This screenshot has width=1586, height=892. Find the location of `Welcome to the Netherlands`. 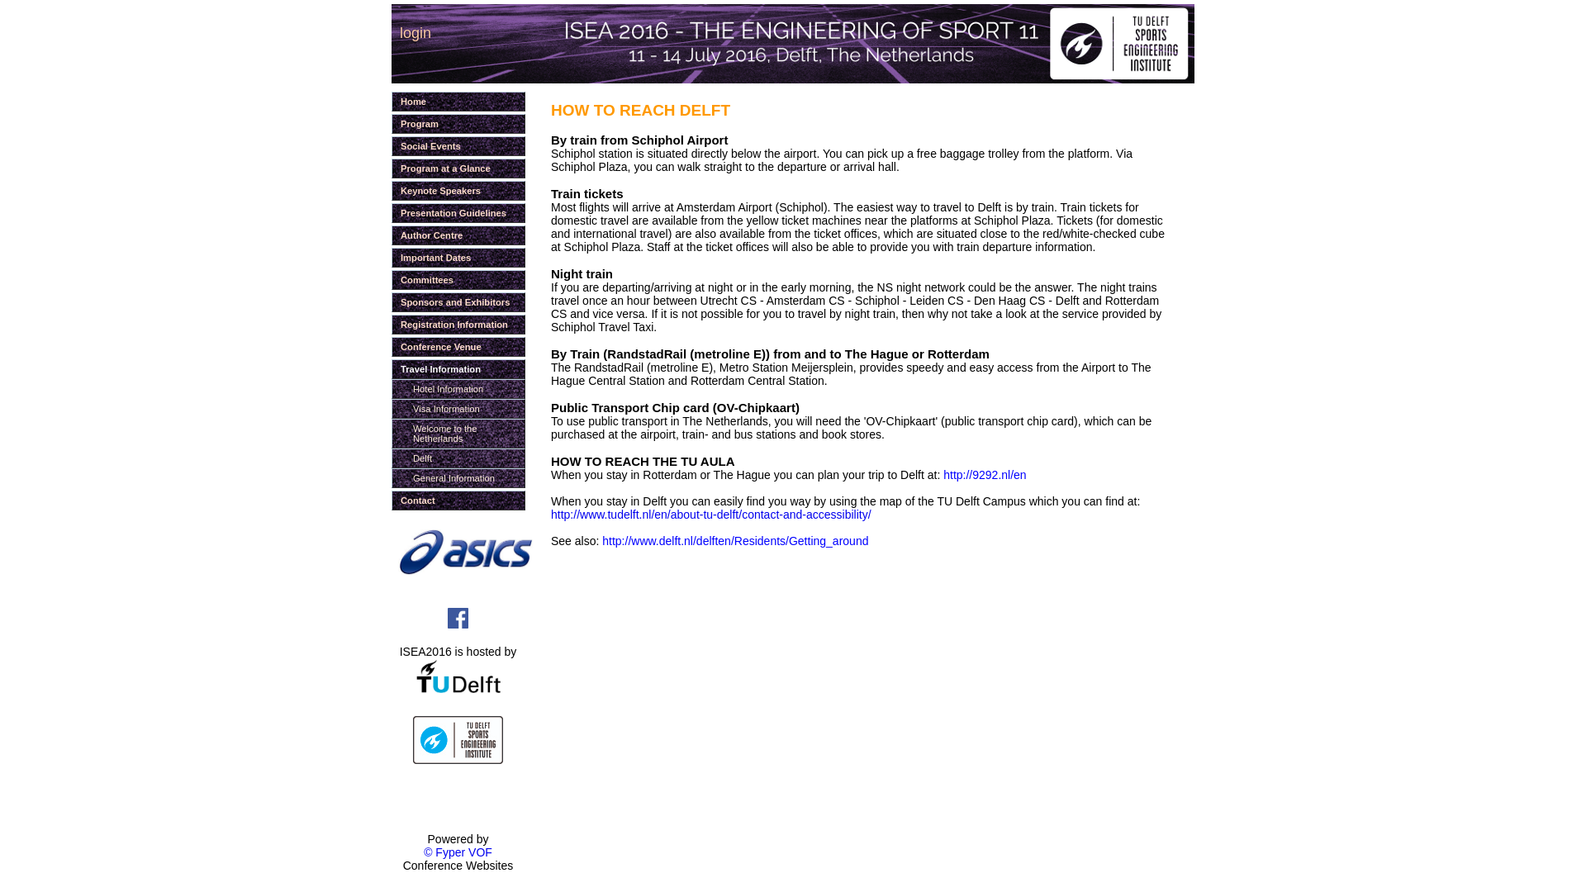

Welcome to the Netherlands is located at coordinates (458, 433).